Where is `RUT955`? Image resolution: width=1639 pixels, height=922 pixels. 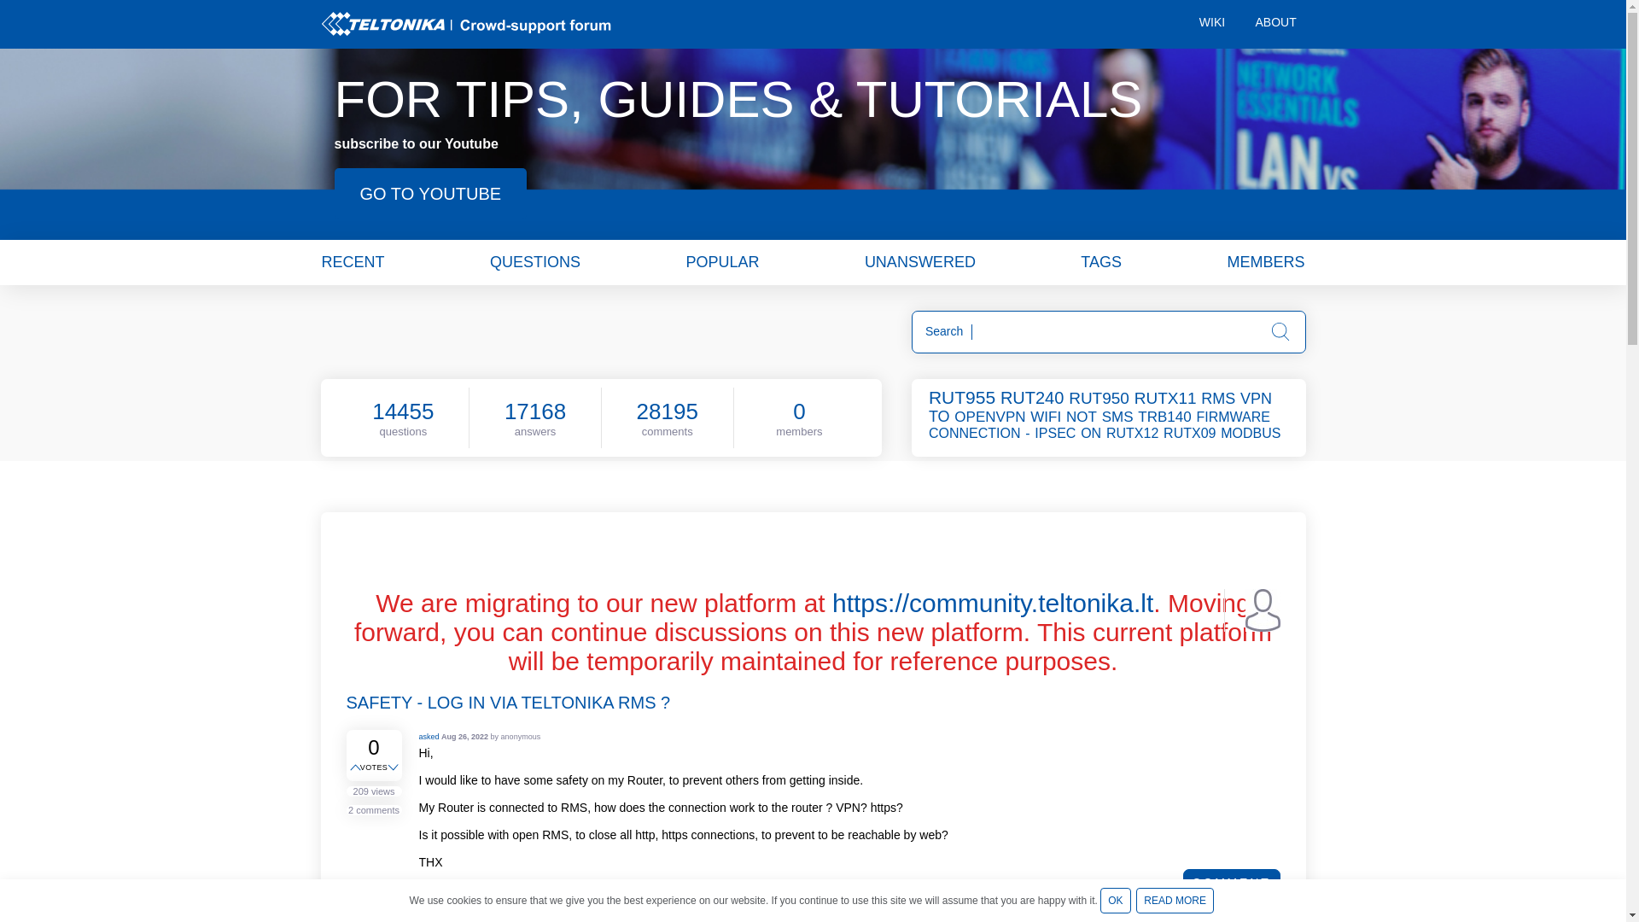 RUT955 is located at coordinates (963, 397).